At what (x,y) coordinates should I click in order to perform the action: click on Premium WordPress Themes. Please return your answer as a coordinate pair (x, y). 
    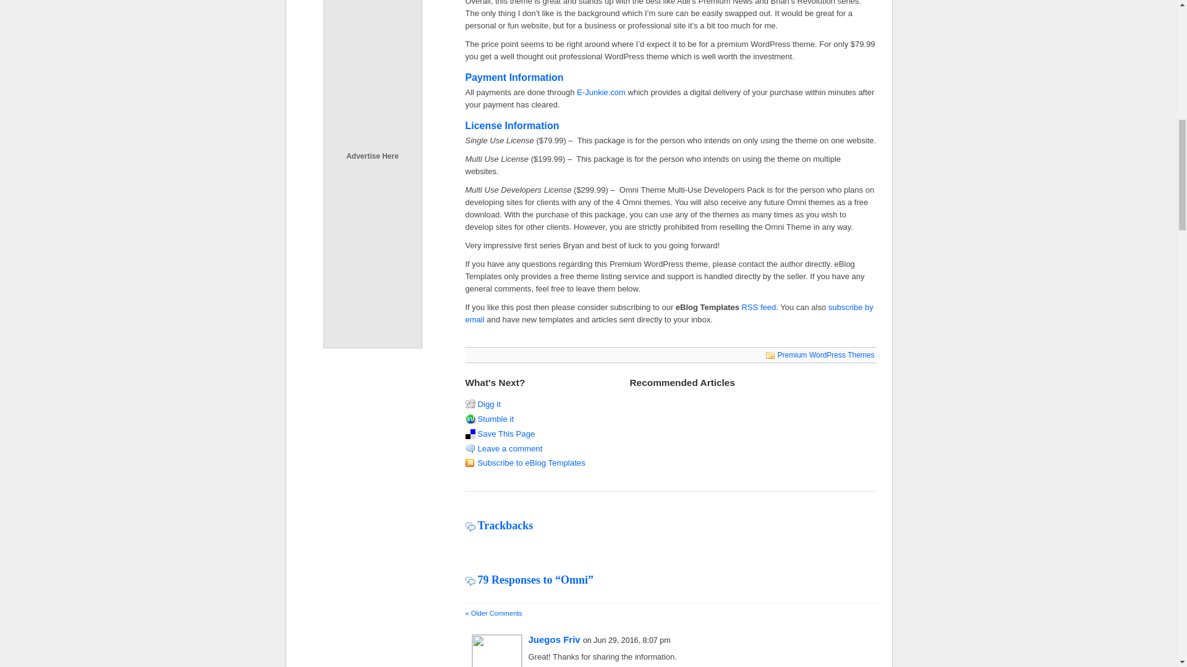
    Looking at the image, I should click on (826, 355).